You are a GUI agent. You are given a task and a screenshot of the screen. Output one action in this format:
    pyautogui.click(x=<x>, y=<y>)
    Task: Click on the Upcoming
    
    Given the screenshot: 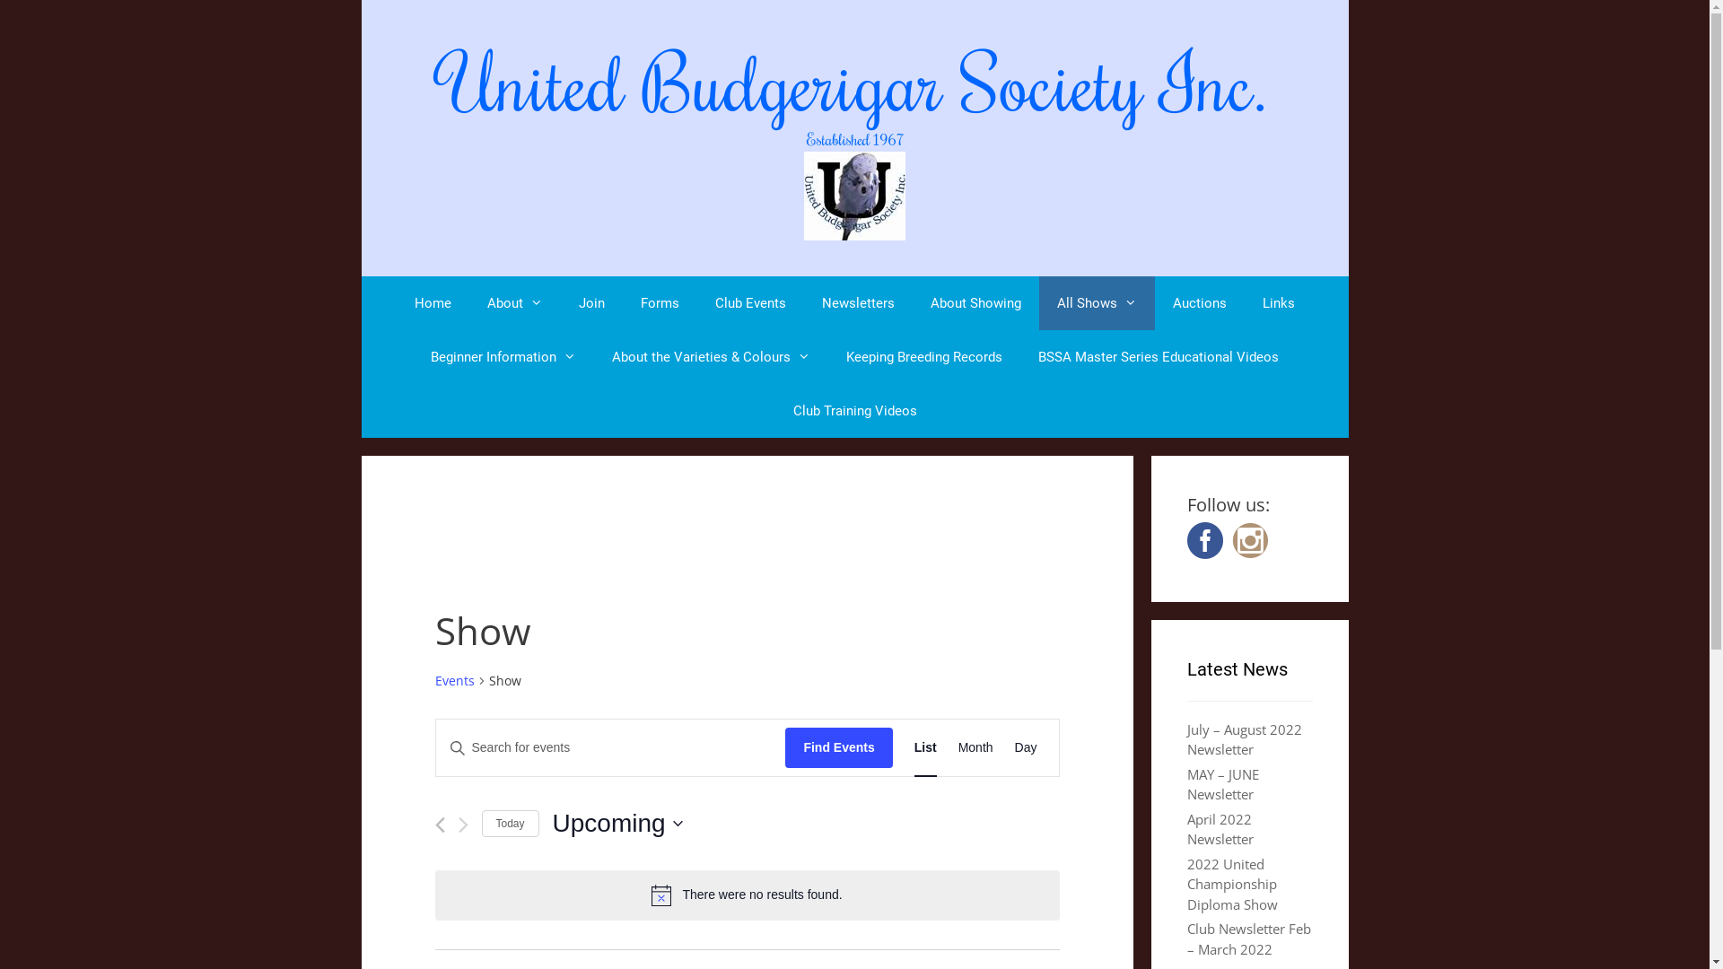 What is the action you would take?
    pyautogui.click(x=617, y=824)
    